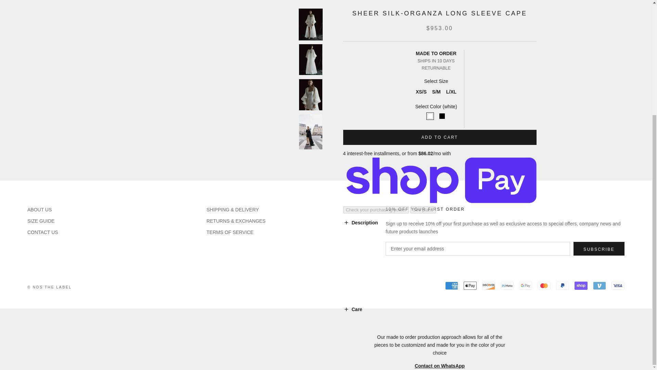  Describe the element at coordinates (581, 285) in the screenshot. I see `Shop Pay` at that location.